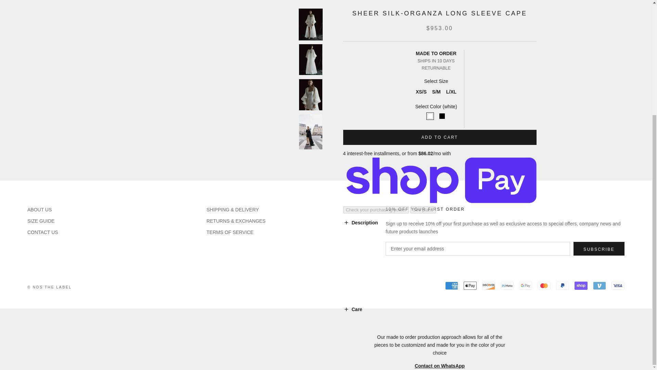  Describe the element at coordinates (581, 285) in the screenshot. I see `Shop Pay` at that location.